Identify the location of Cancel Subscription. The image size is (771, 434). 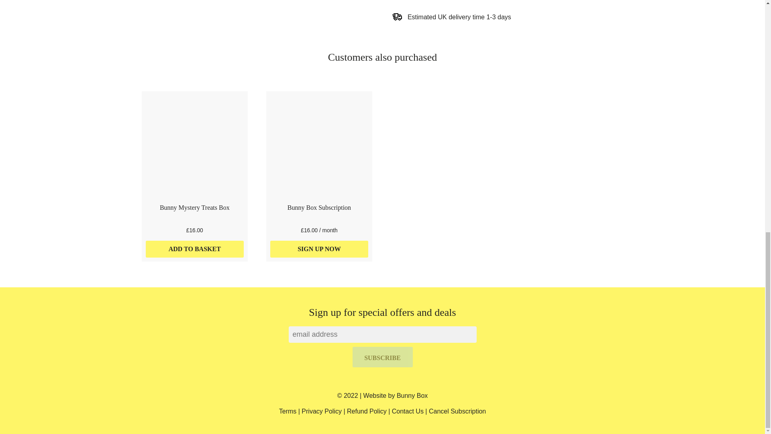
(457, 411).